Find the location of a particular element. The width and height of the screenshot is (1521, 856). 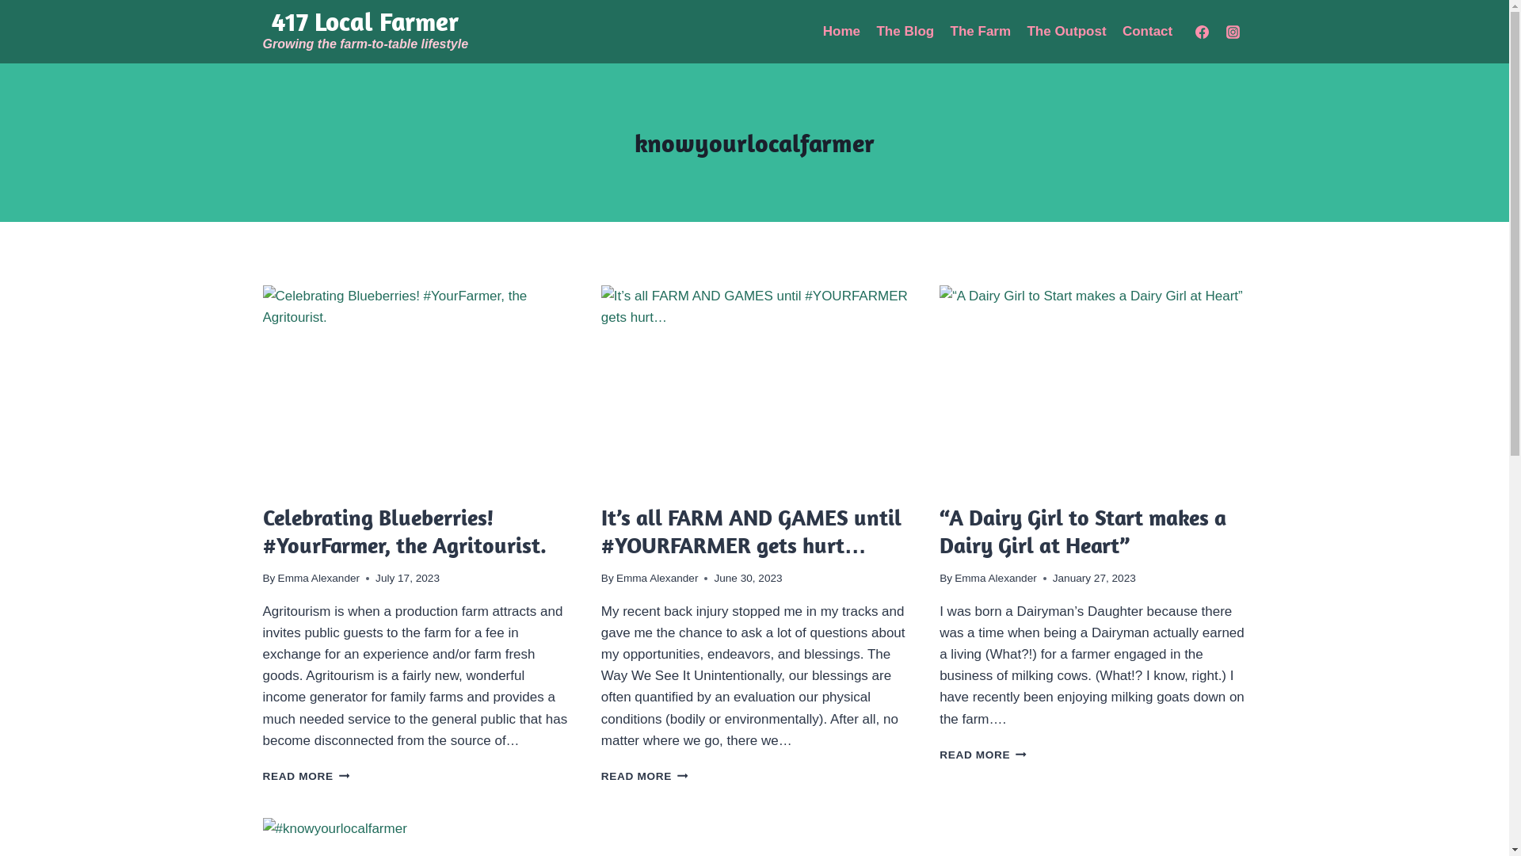

Emma Alexander is located at coordinates (658, 579).